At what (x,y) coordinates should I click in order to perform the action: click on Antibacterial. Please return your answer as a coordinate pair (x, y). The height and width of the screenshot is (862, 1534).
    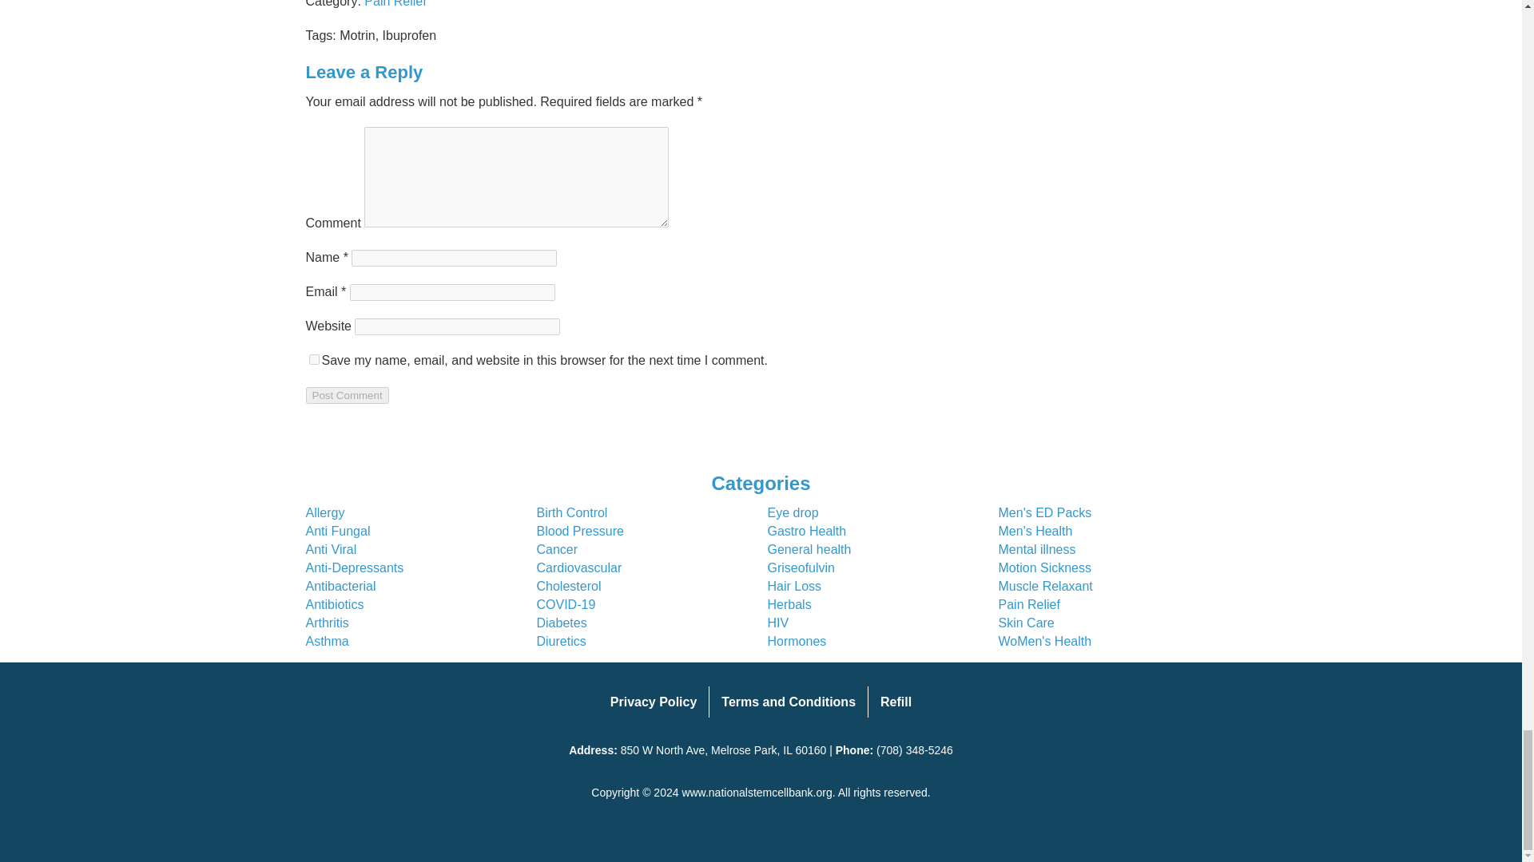
    Looking at the image, I should click on (340, 586).